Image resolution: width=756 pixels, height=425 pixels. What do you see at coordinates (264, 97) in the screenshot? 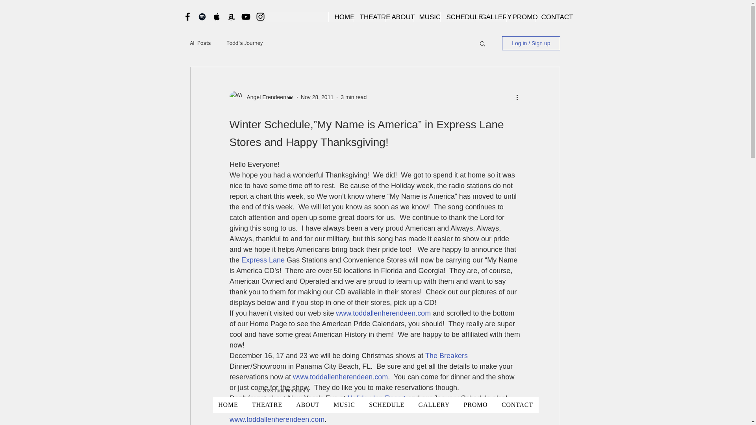
I see `Angel Erendeen` at bounding box center [264, 97].